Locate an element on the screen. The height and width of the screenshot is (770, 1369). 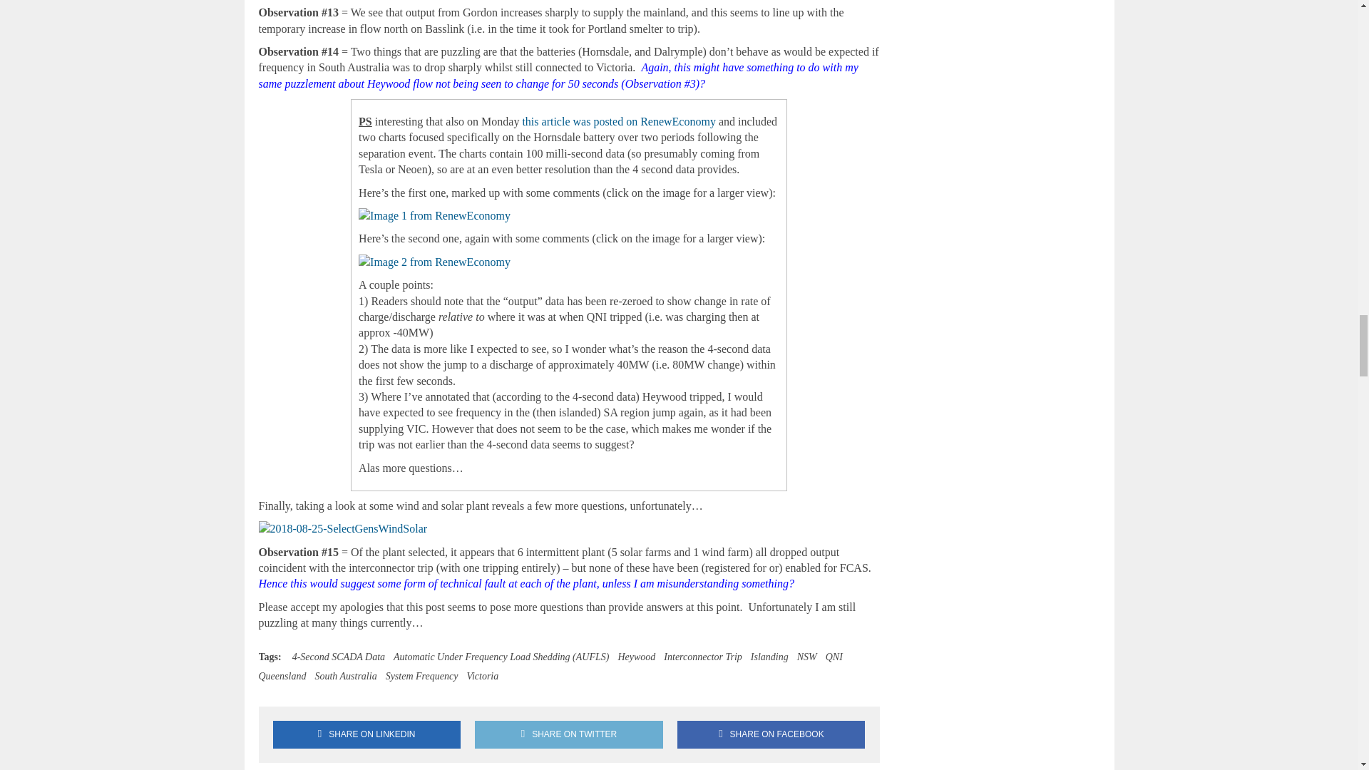
Share on Facebook is located at coordinates (771, 734).